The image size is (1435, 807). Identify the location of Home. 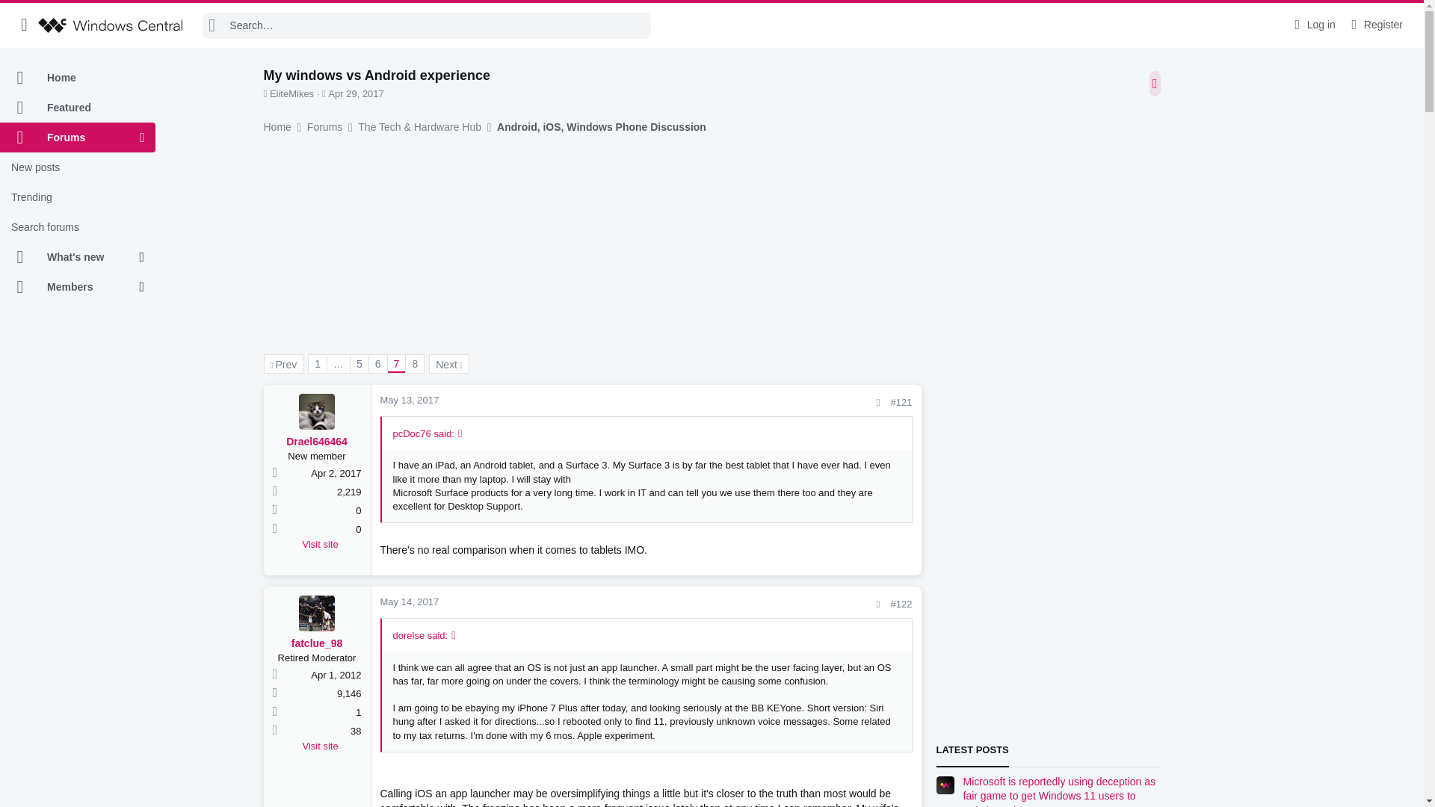
(78, 78).